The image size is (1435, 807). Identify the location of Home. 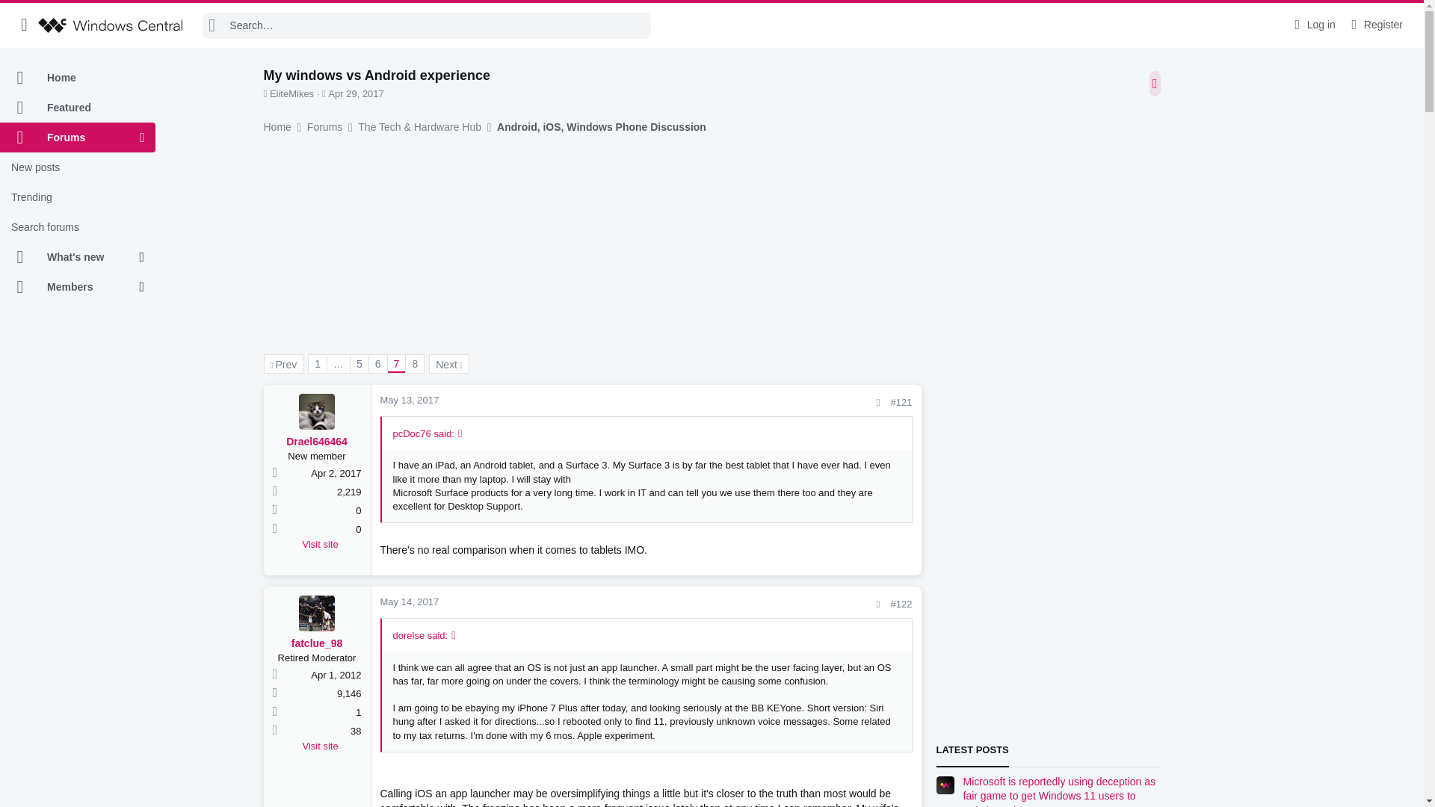
(78, 78).